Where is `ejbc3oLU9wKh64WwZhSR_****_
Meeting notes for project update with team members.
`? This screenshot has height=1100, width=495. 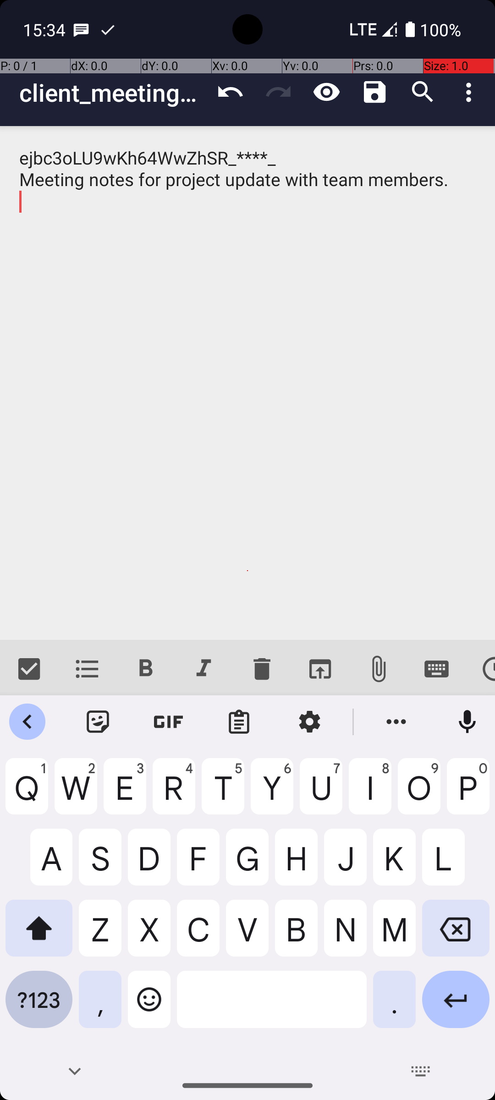
ejbc3oLU9wKh64WwZhSR_****_
Meeting notes for project update with team members.
 is located at coordinates (247, 383).